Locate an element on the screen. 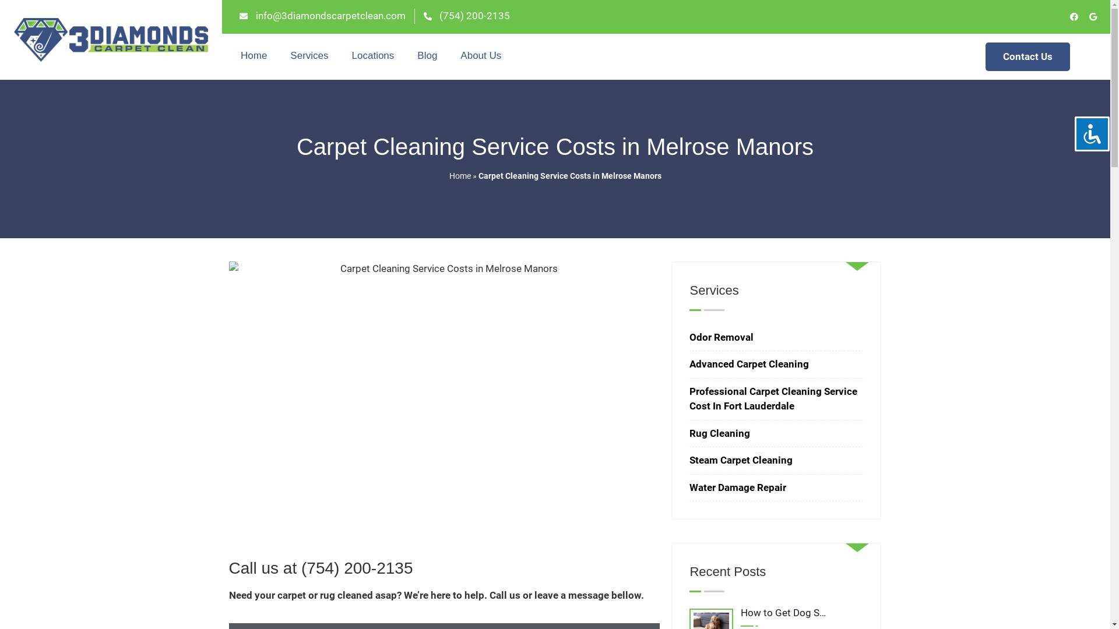  Advanced Carpet Cleaning is located at coordinates (749, 363).